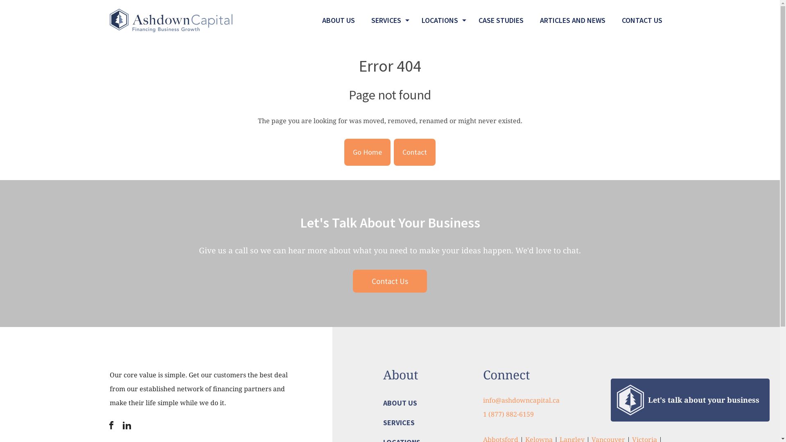 Image resolution: width=786 pixels, height=442 pixels. I want to click on Contact Us, so click(390, 281).